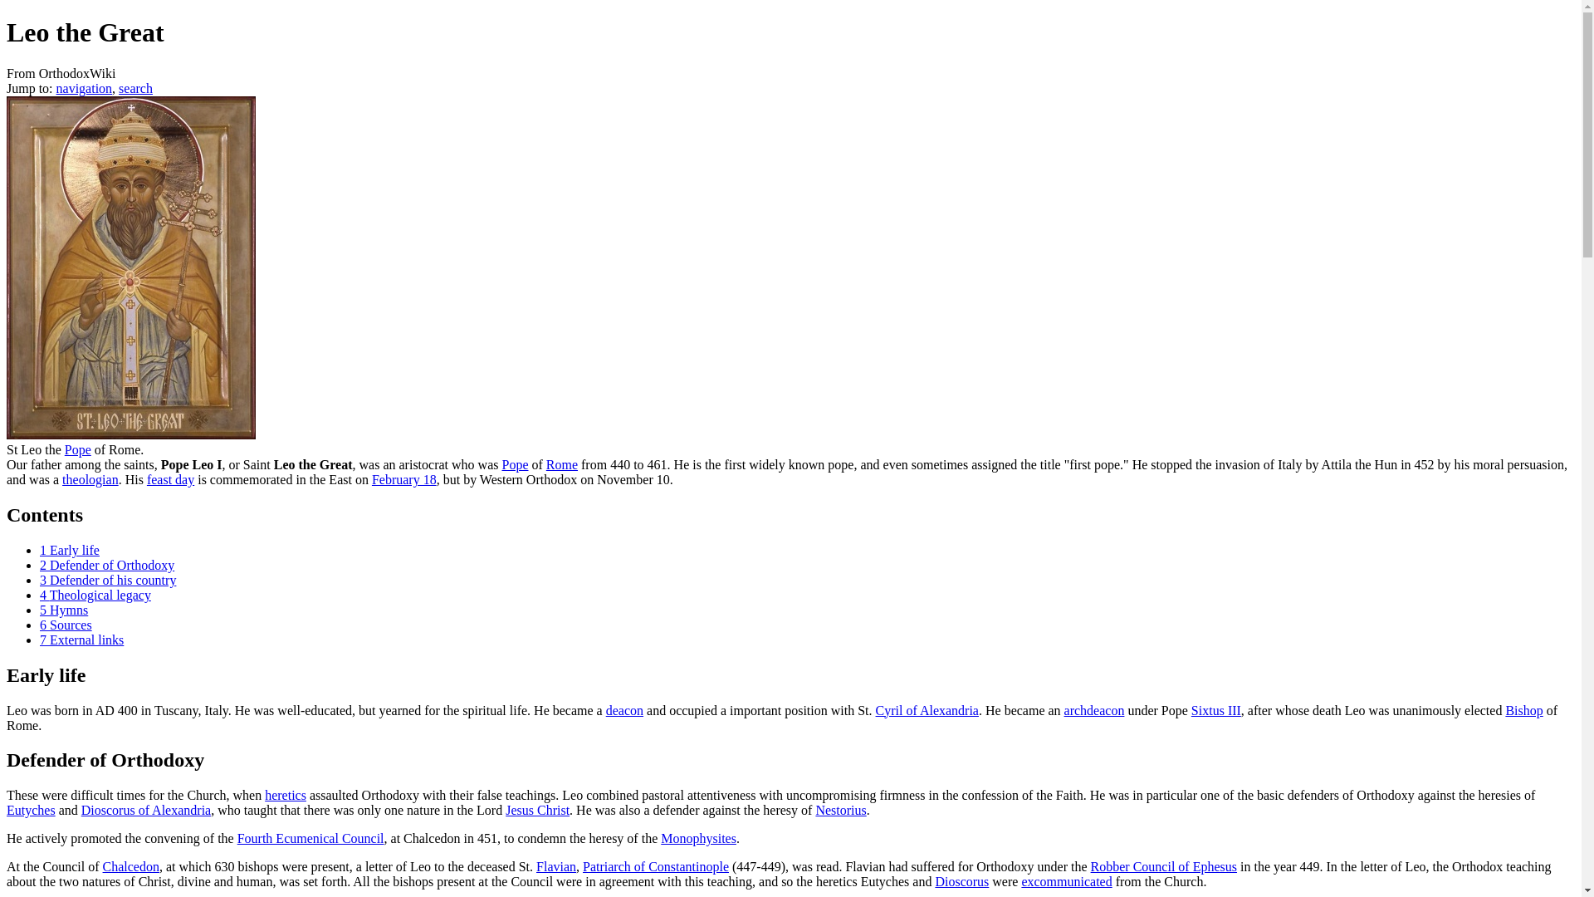 This screenshot has height=897, width=1594. I want to click on Dioscorus of Alexandria, so click(145, 809).